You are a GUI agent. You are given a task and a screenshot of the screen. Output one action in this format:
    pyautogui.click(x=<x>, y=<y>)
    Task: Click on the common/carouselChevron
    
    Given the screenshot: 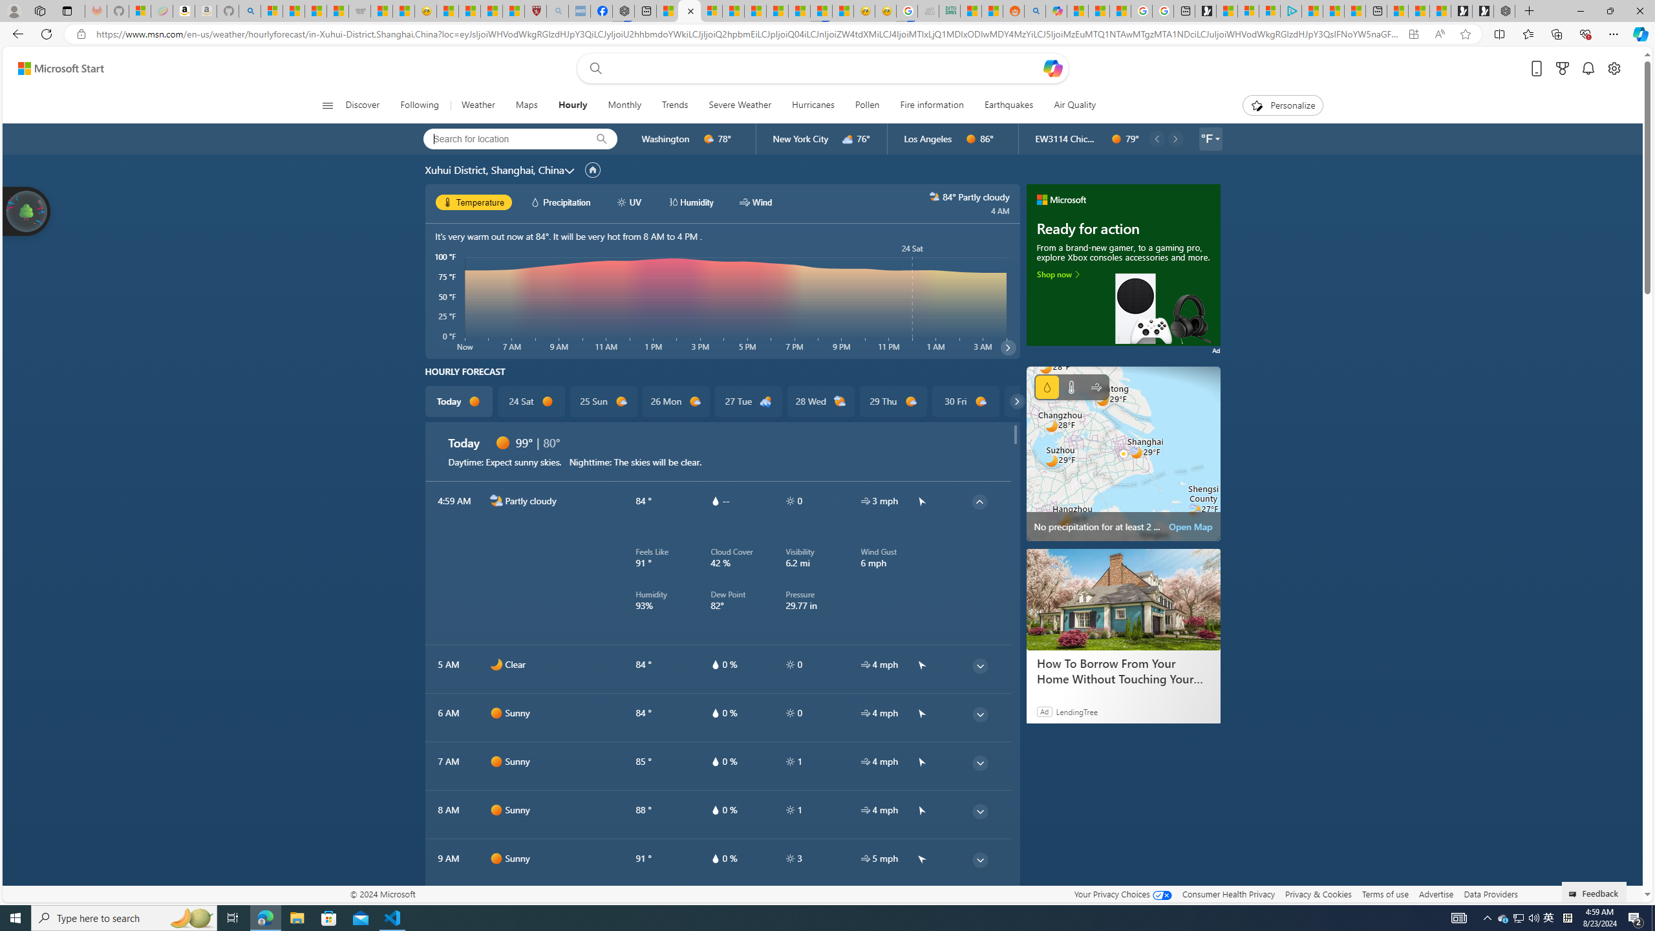 What is the action you would take?
    pyautogui.click(x=1016, y=401)
    